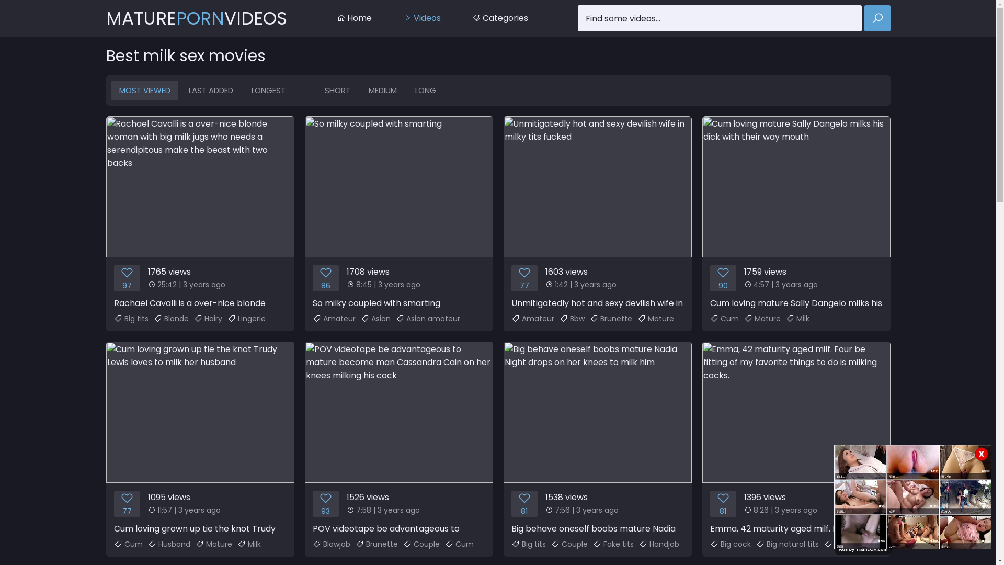  What do you see at coordinates (877, 18) in the screenshot?
I see `Find` at bounding box center [877, 18].